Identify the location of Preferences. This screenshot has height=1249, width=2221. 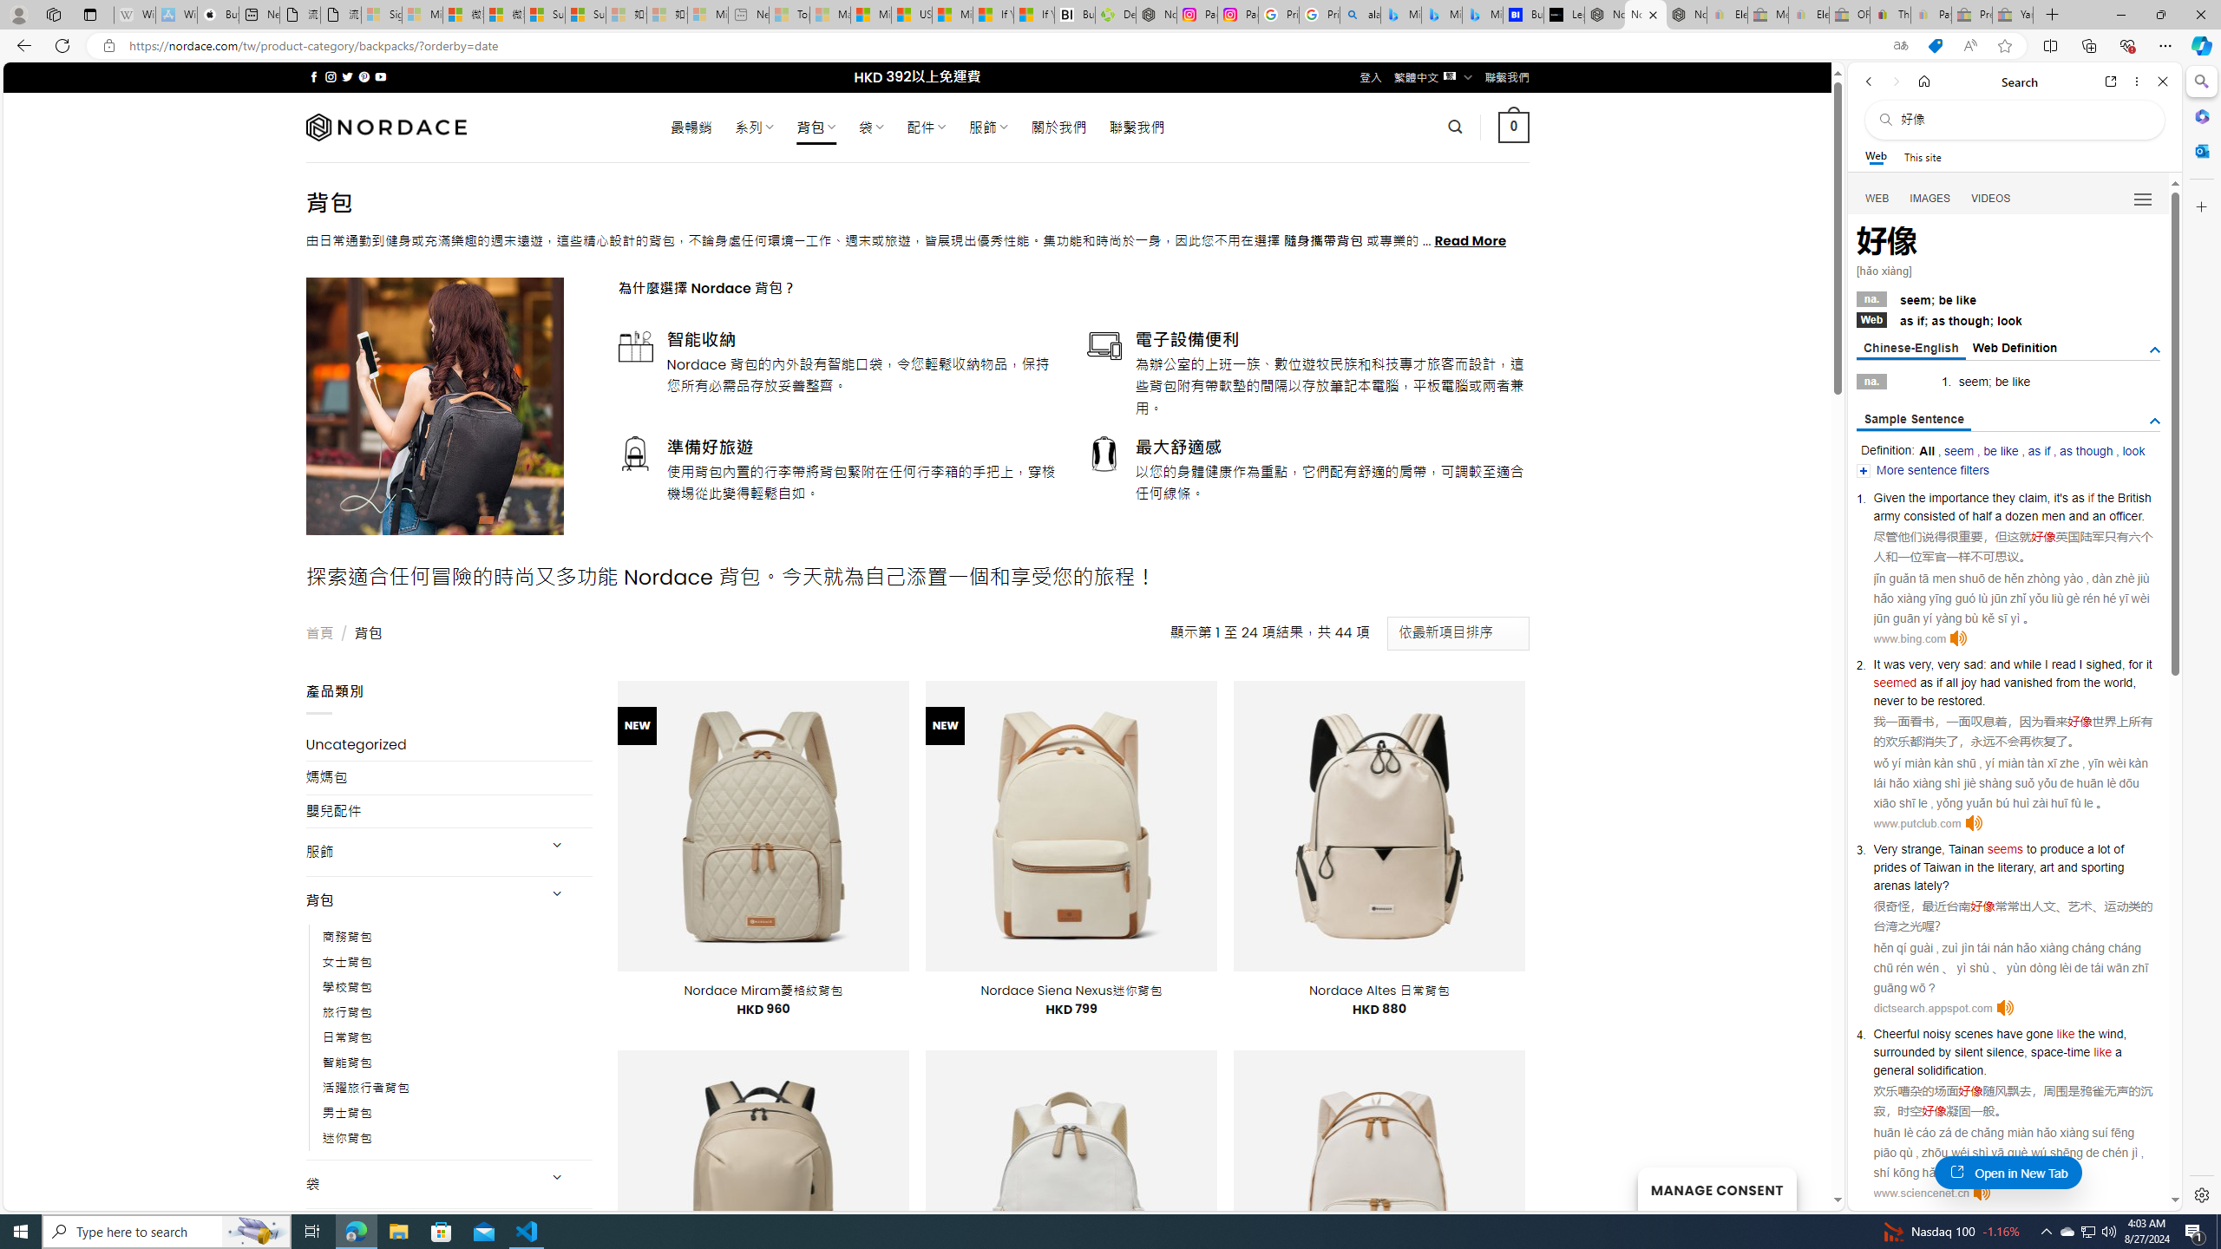
(2141, 198).